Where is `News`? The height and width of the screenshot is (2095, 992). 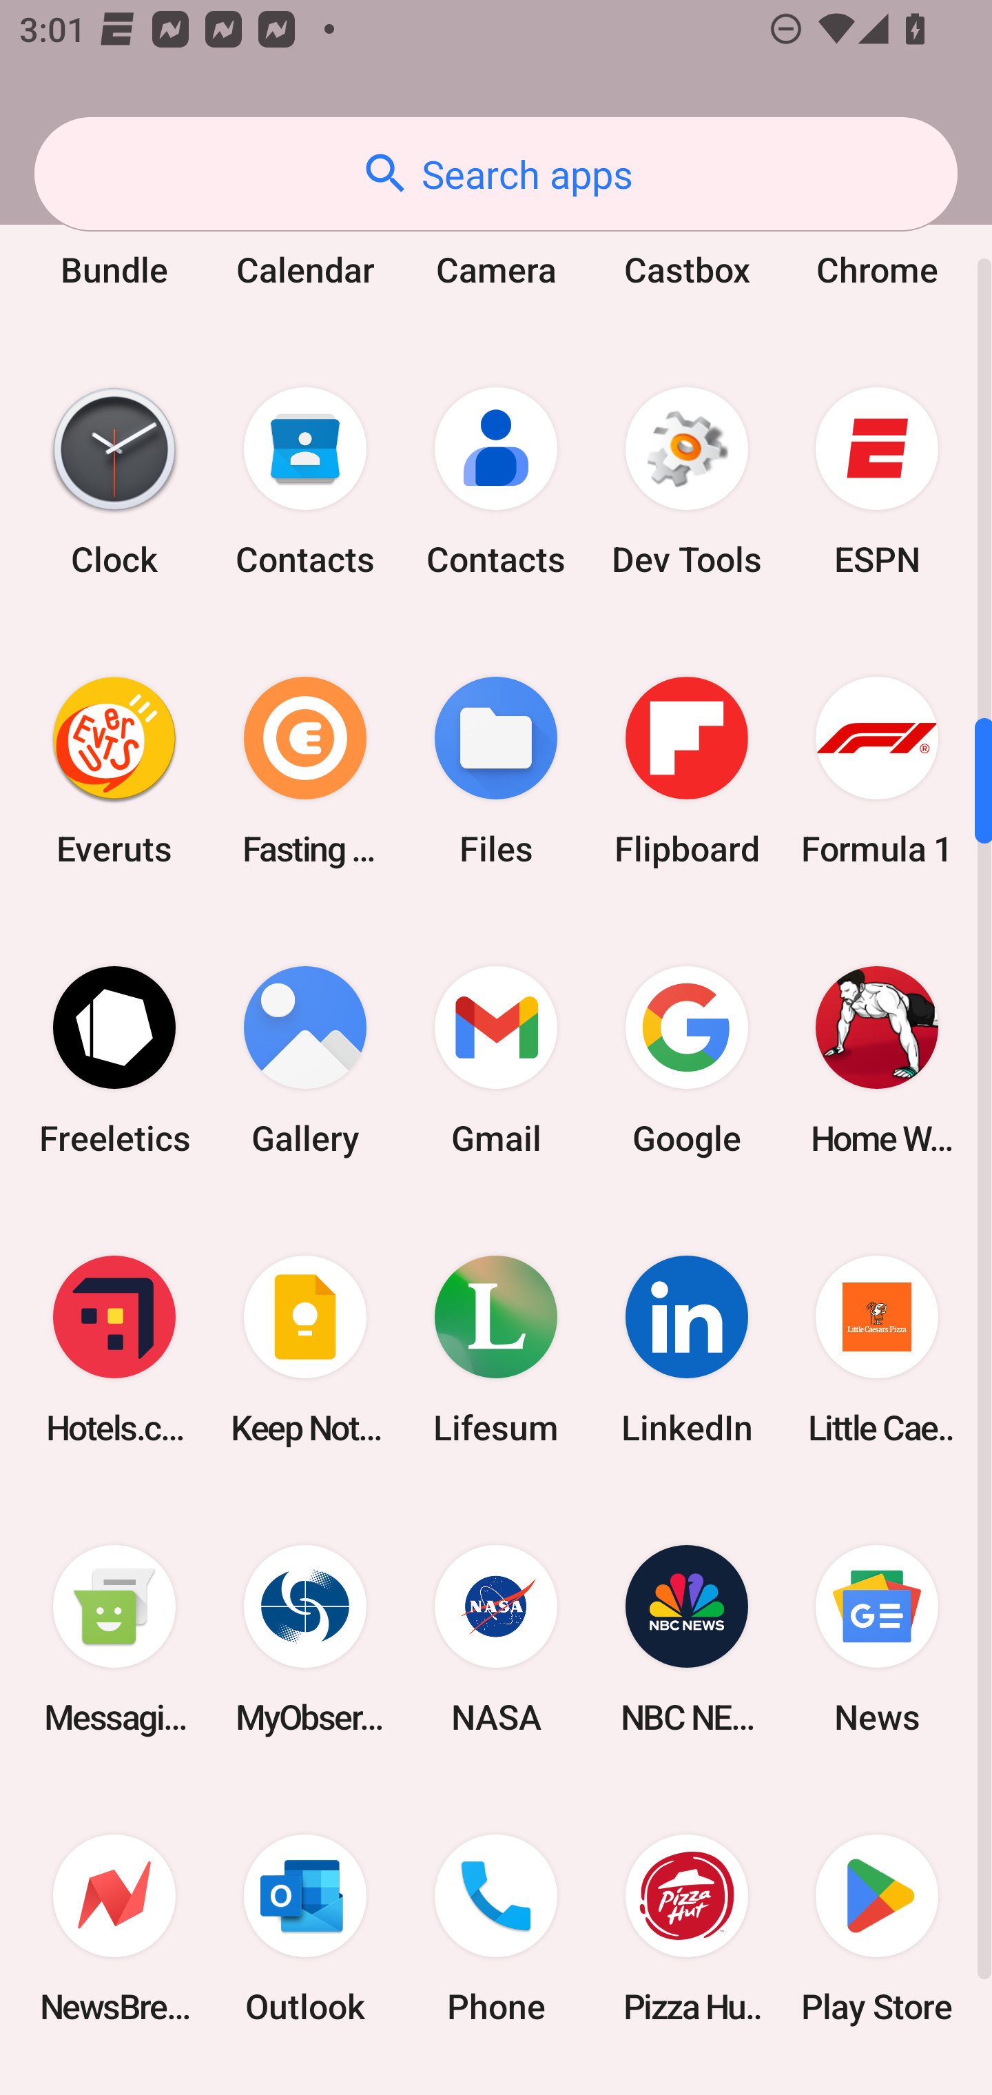 News is located at coordinates (877, 1639).